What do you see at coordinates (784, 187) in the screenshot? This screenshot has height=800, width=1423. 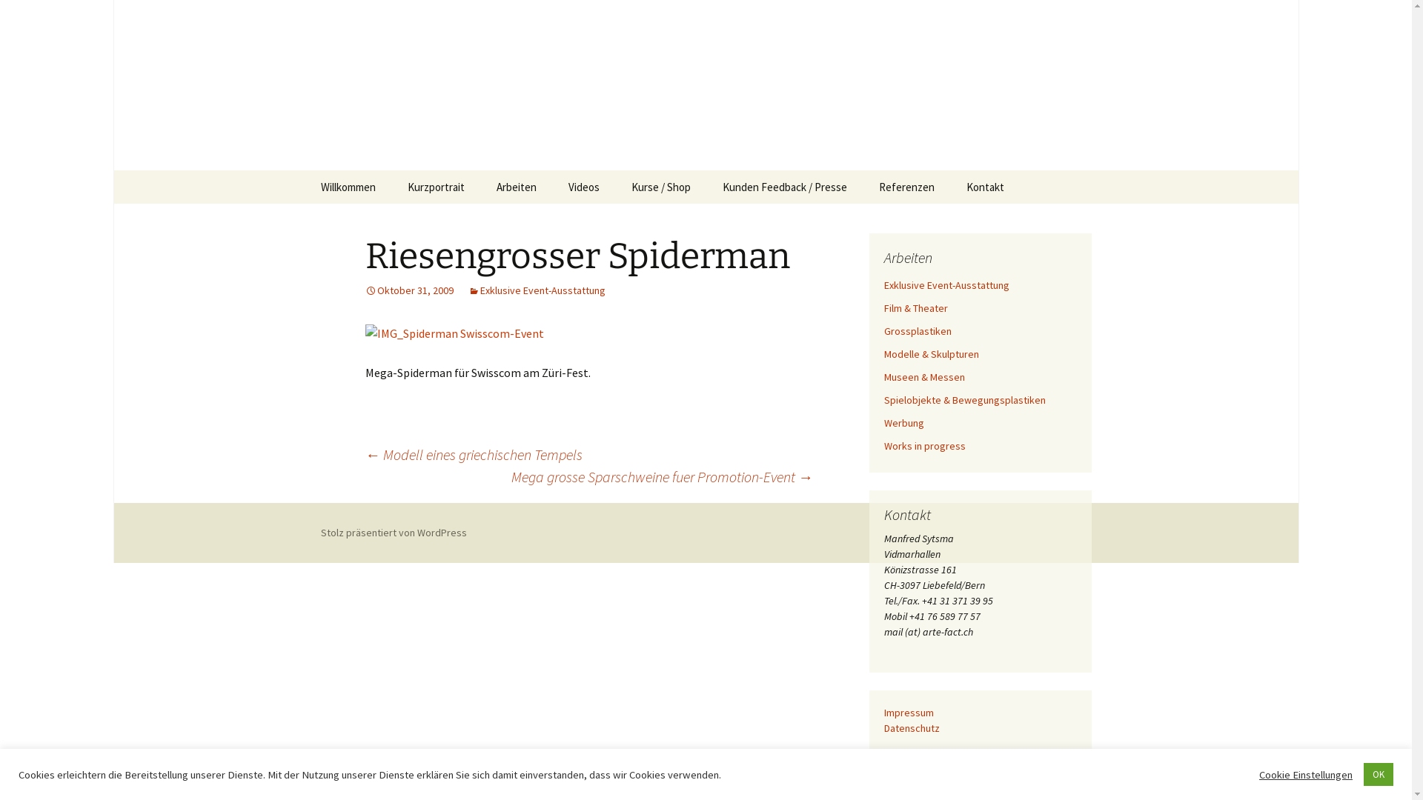 I see `Kunden Feedback / Presse` at bounding box center [784, 187].